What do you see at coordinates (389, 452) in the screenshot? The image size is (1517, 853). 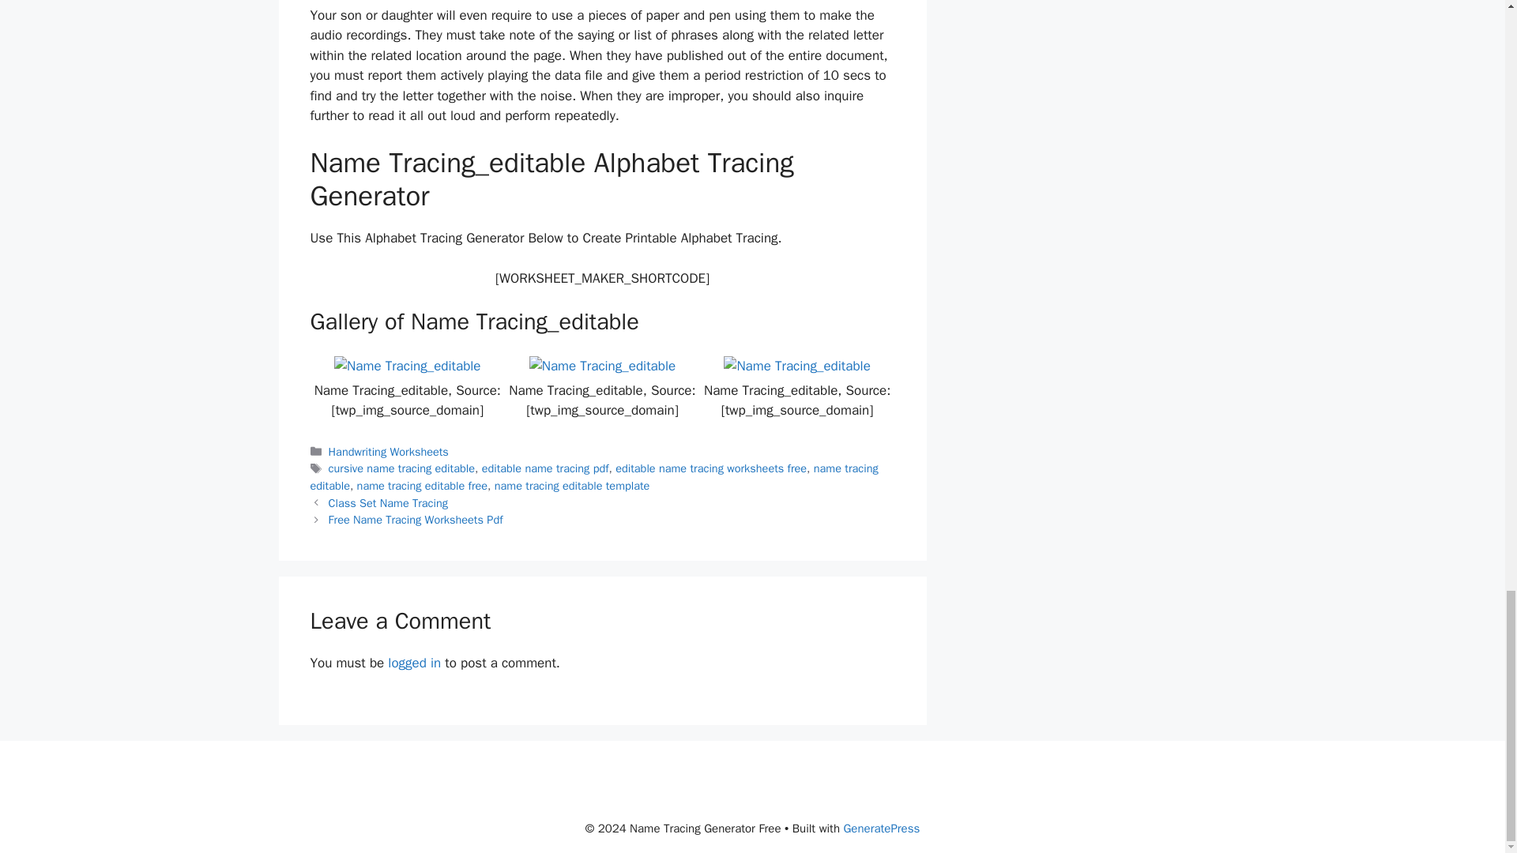 I see `Handwriting Worksheets` at bounding box center [389, 452].